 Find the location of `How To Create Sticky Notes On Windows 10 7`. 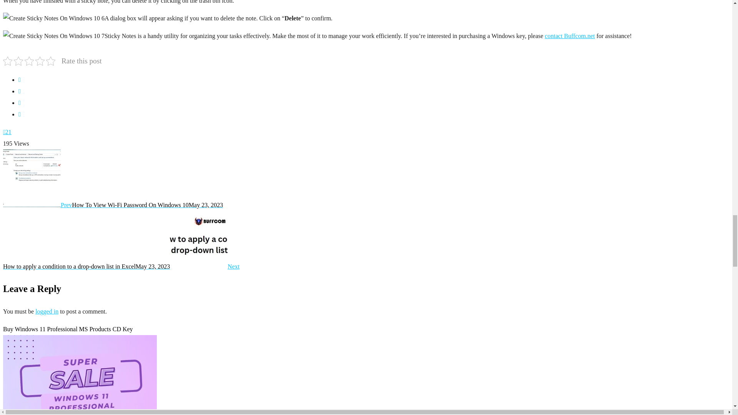

How To Create Sticky Notes On Windows 10 7 is located at coordinates (54, 36).